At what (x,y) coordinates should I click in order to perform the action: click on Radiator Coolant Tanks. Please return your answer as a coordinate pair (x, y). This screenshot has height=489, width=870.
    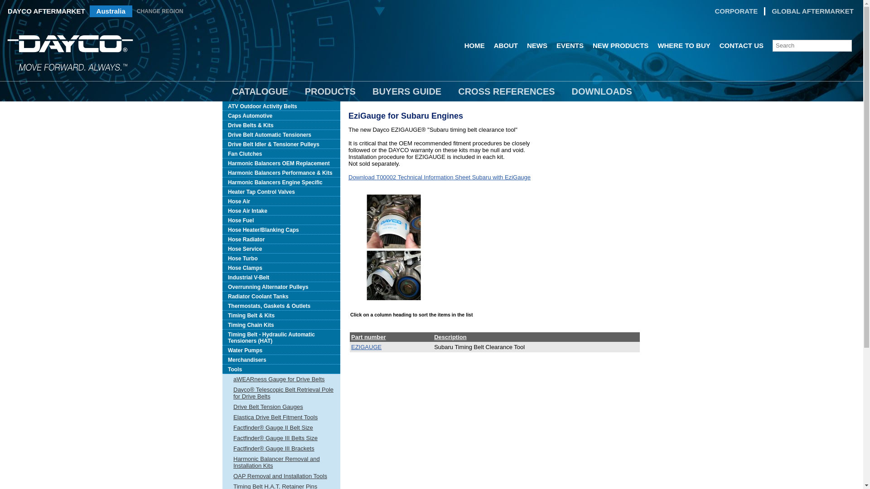
    Looking at the image, I should click on (281, 296).